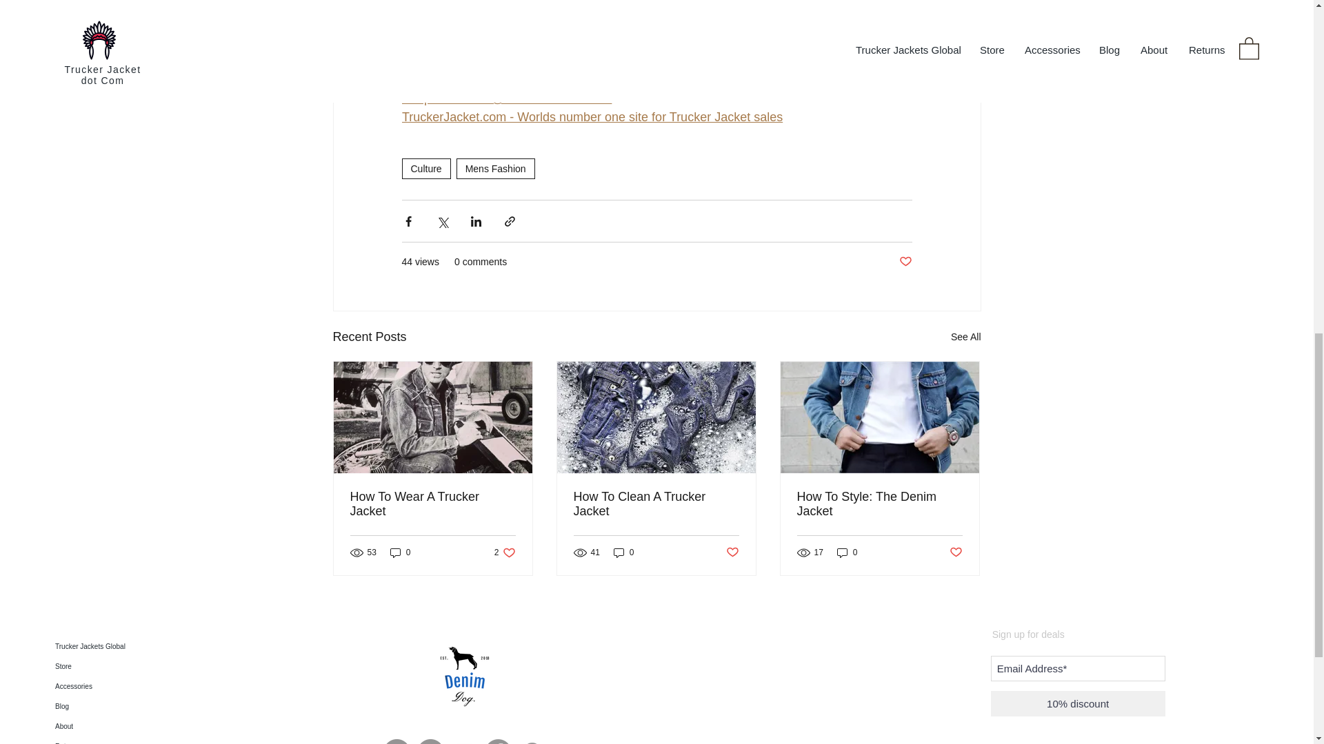 The image size is (1324, 744). I want to click on 0, so click(965, 338).